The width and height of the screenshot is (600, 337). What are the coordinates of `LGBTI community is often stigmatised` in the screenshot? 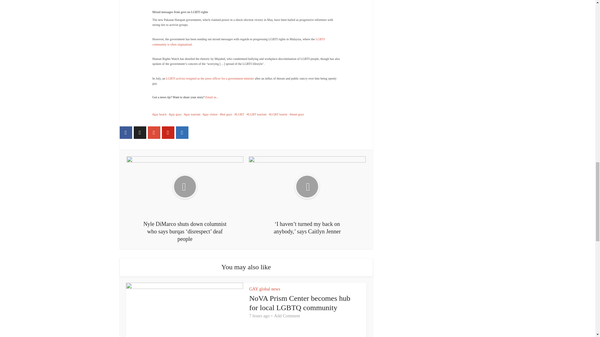 It's located at (239, 41).